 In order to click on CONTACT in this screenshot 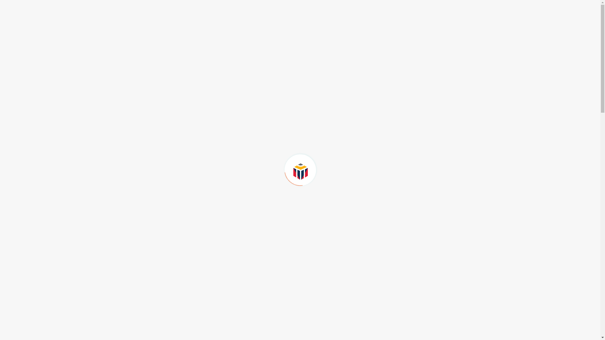, I will do `click(429, 29)`.